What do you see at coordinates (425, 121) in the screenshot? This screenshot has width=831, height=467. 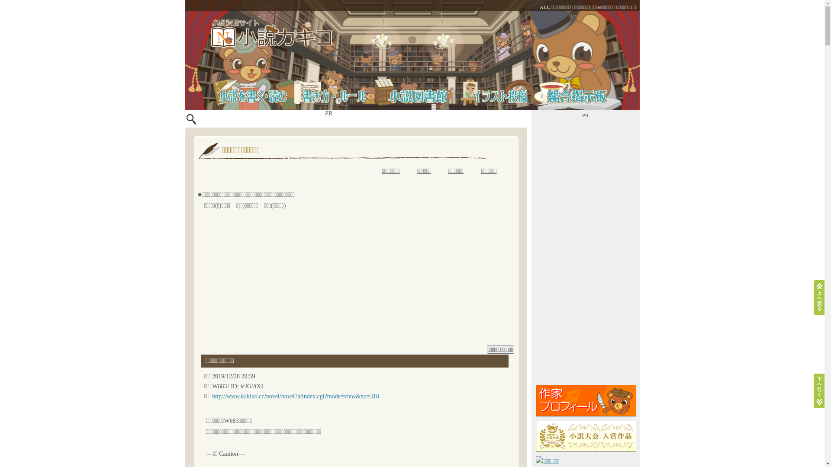 I see `Advertisement` at bounding box center [425, 121].